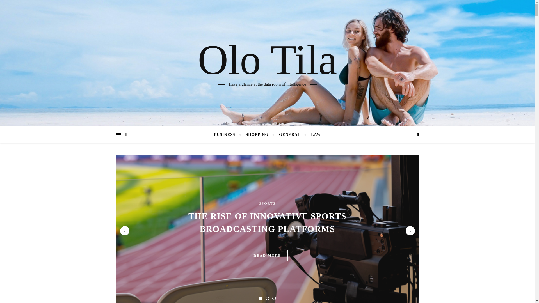  What do you see at coordinates (290, 135) in the screenshot?
I see `GENERAL` at bounding box center [290, 135].